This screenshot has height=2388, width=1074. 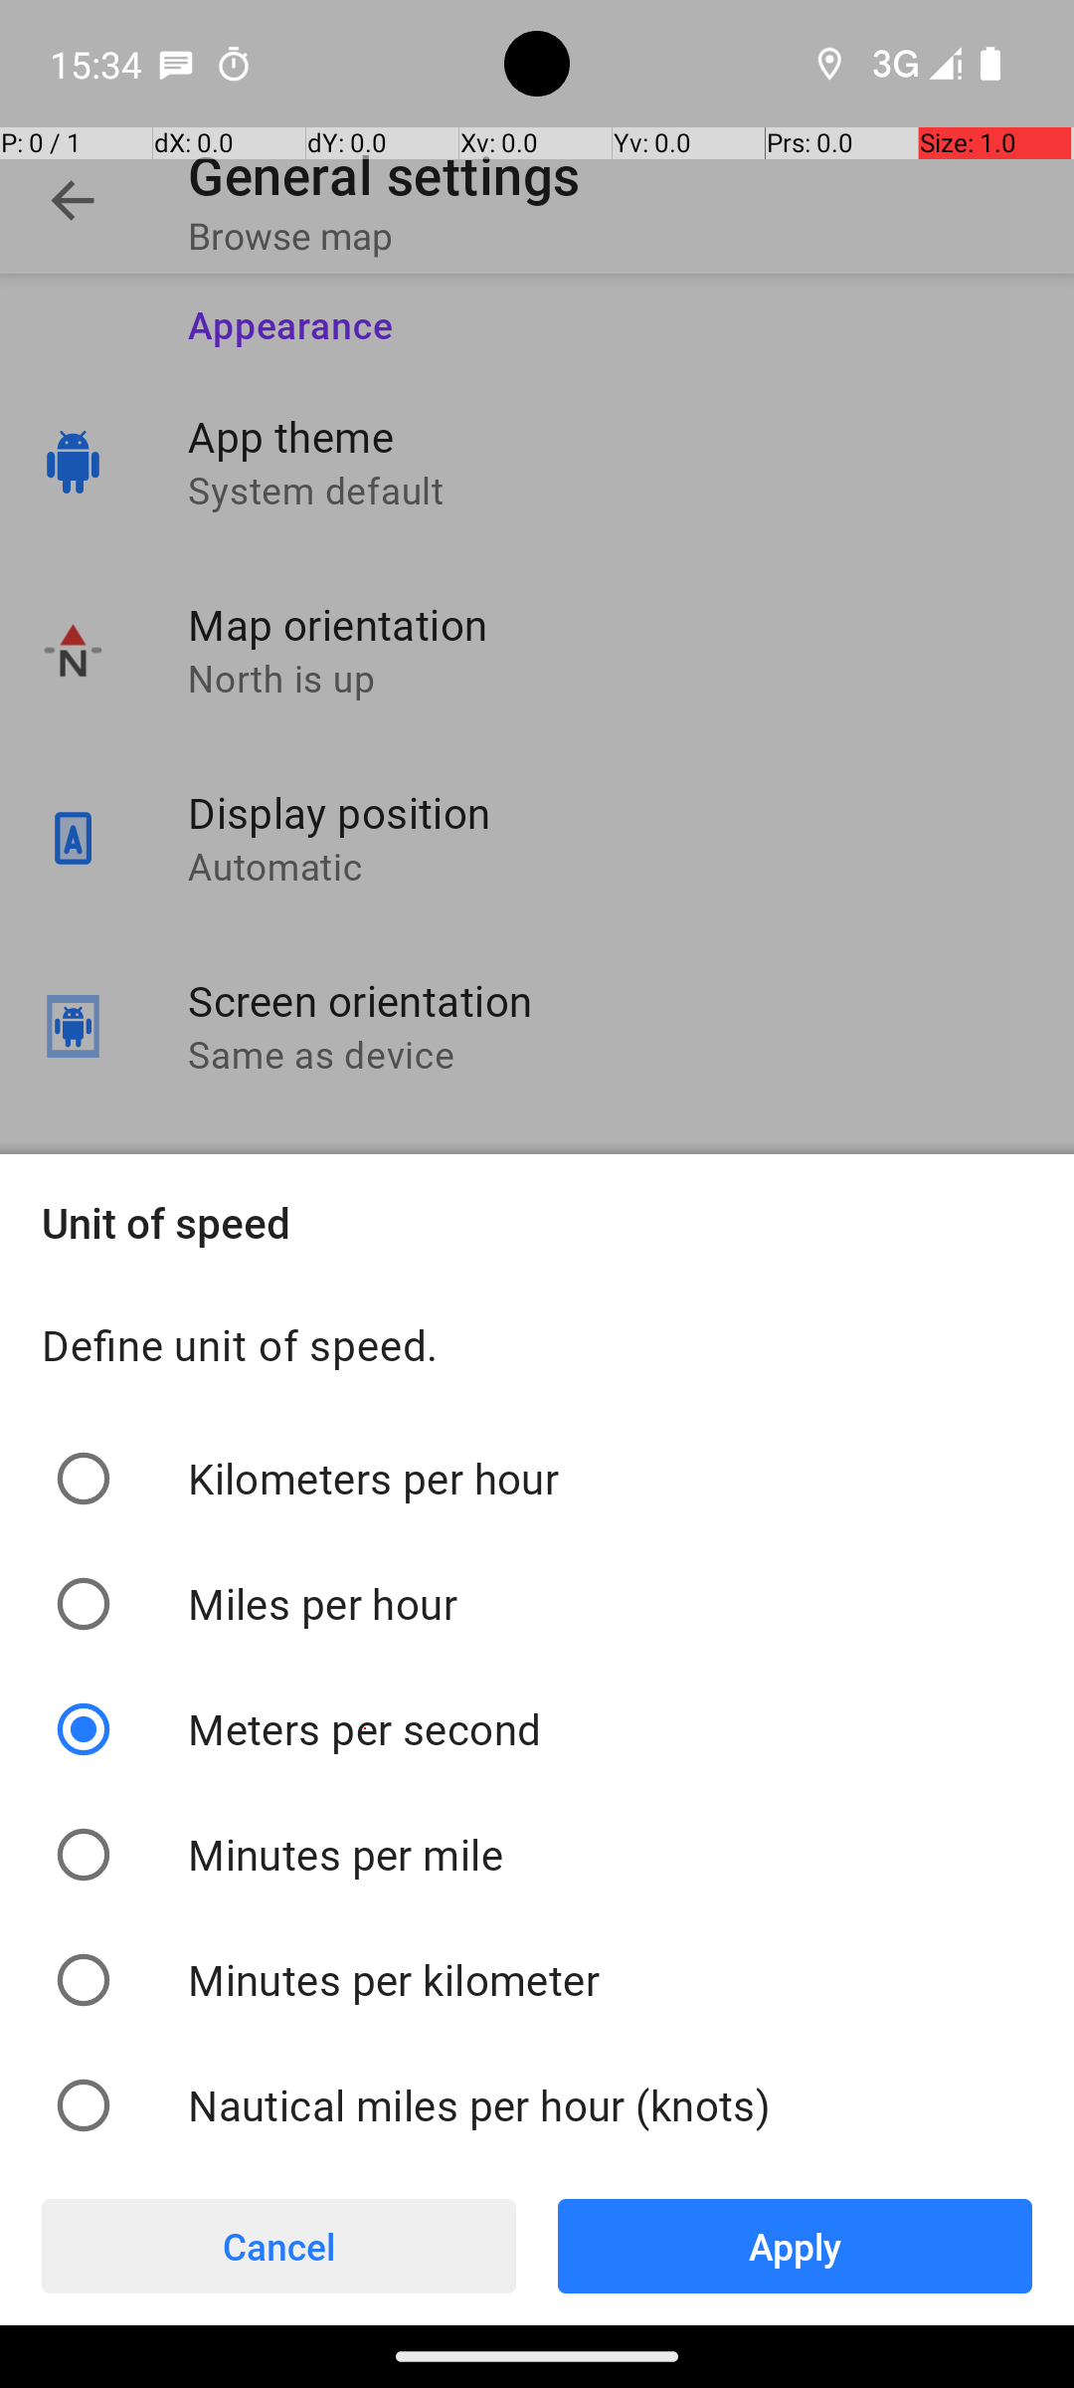 What do you see at coordinates (176, 64) in the screenshot?
I see `SMS Messenger notification: +17247648679` at bounding box center [176, 64].